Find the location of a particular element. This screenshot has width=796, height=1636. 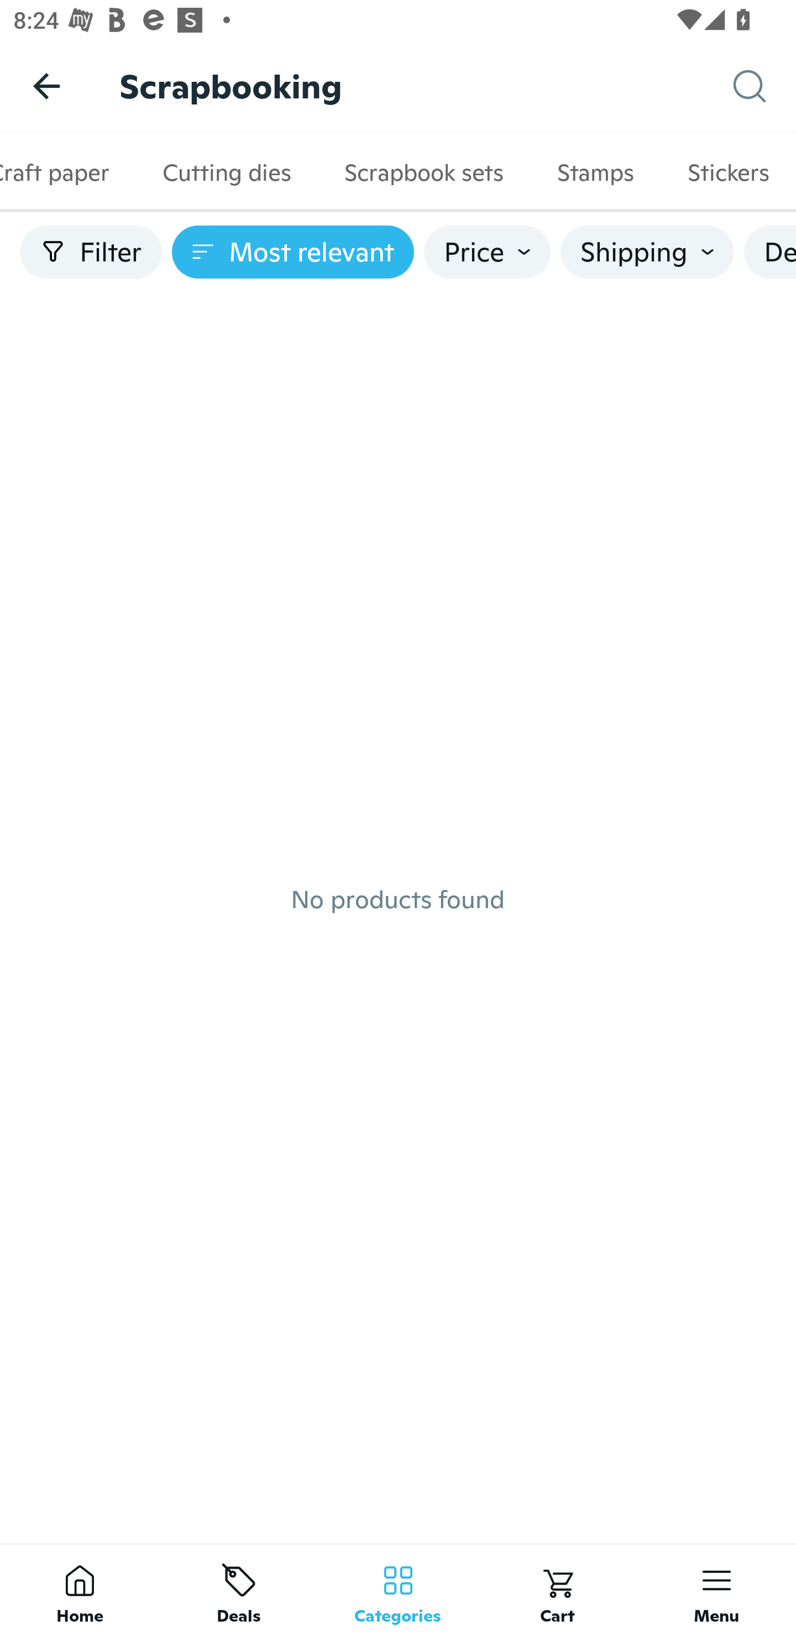

Most relevant is located at coordinates (293, 252).